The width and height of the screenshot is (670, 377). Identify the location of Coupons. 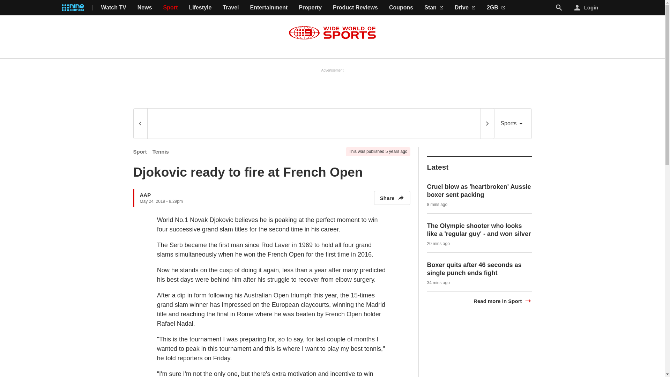
(401, 8).